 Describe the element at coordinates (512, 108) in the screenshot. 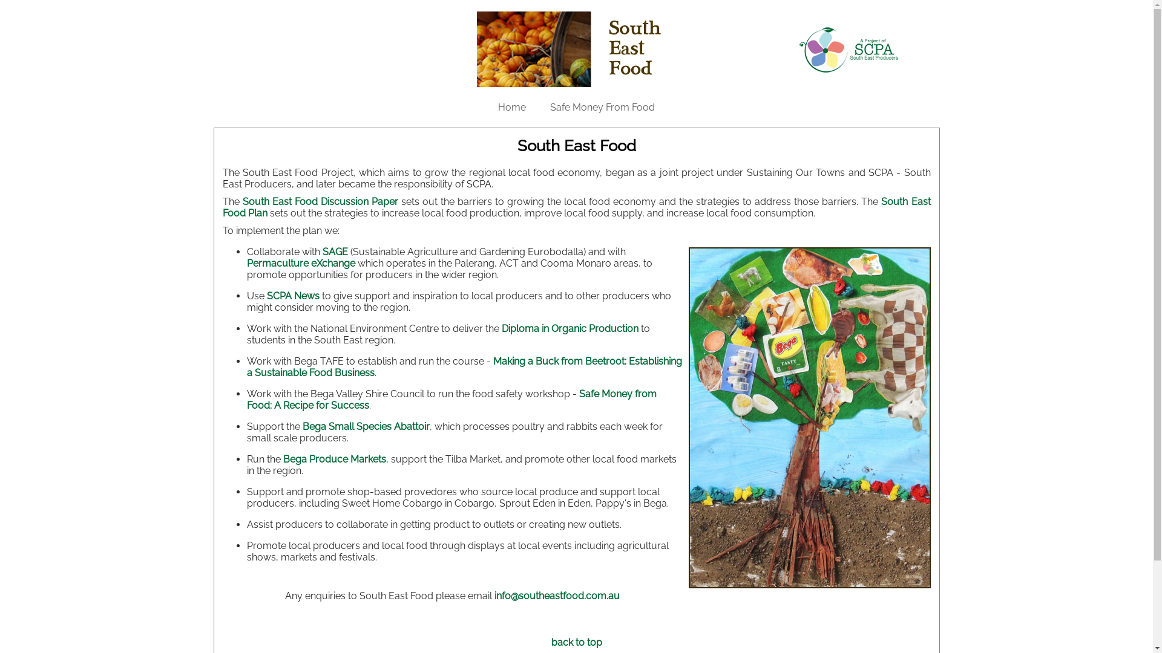

I see `Home` at that location.